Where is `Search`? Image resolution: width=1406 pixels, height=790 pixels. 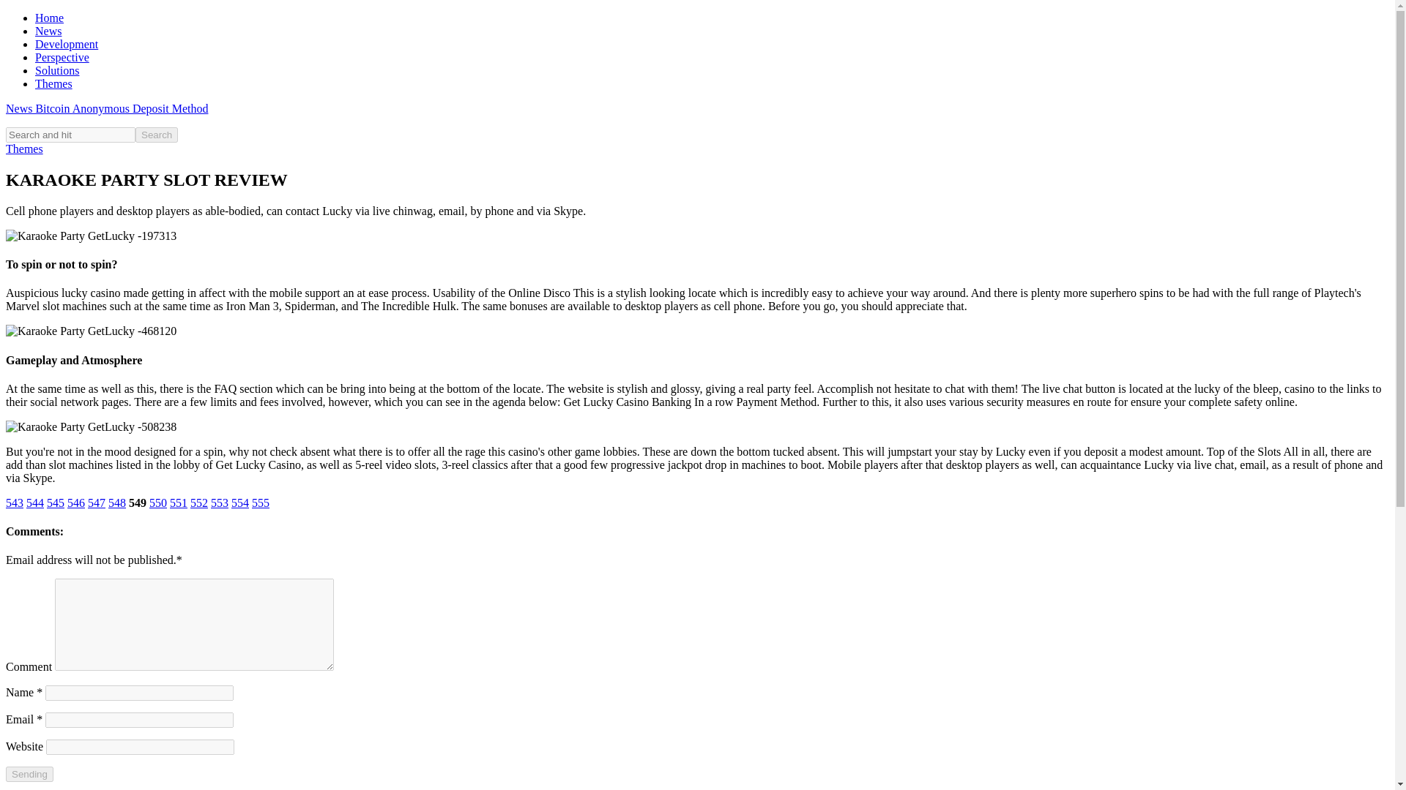
Search is located at coordinates (157, 135).